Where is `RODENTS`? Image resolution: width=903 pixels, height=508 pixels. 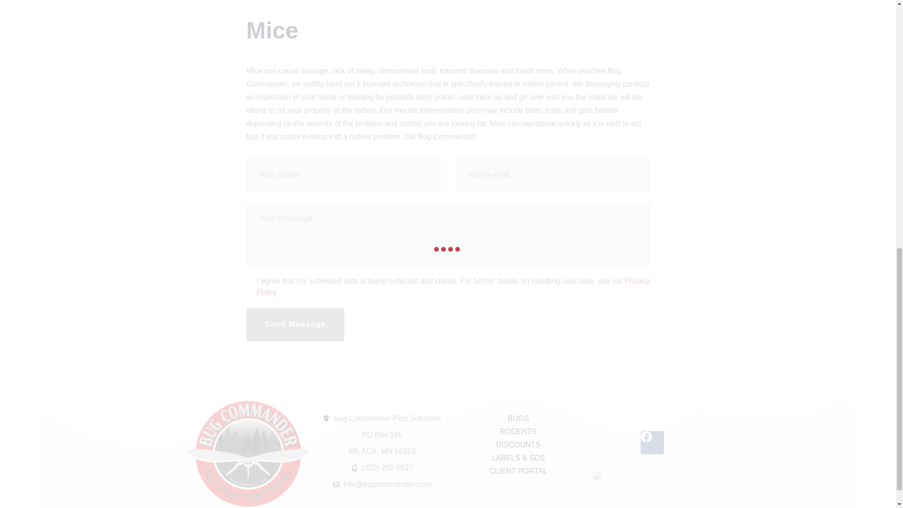 RODENTS is located at coordinates (518, 432).